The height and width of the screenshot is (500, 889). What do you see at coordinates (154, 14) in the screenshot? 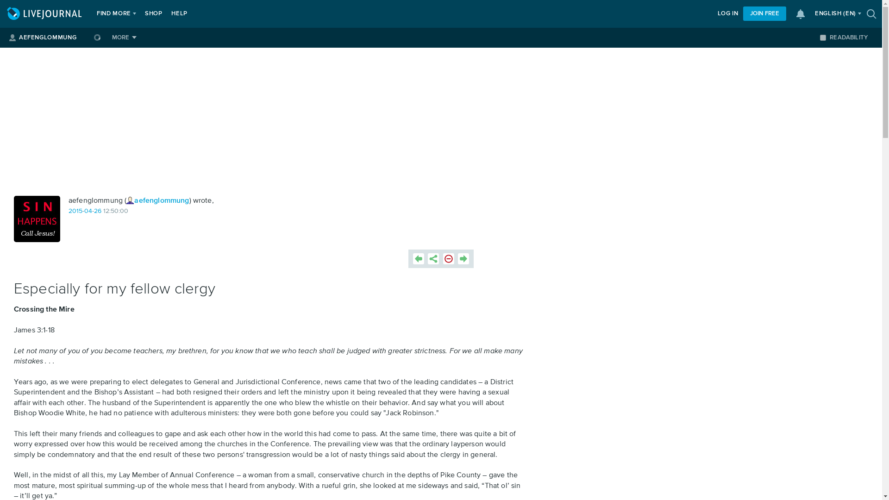
I see `SHOP` at bounding box center [154, 14].